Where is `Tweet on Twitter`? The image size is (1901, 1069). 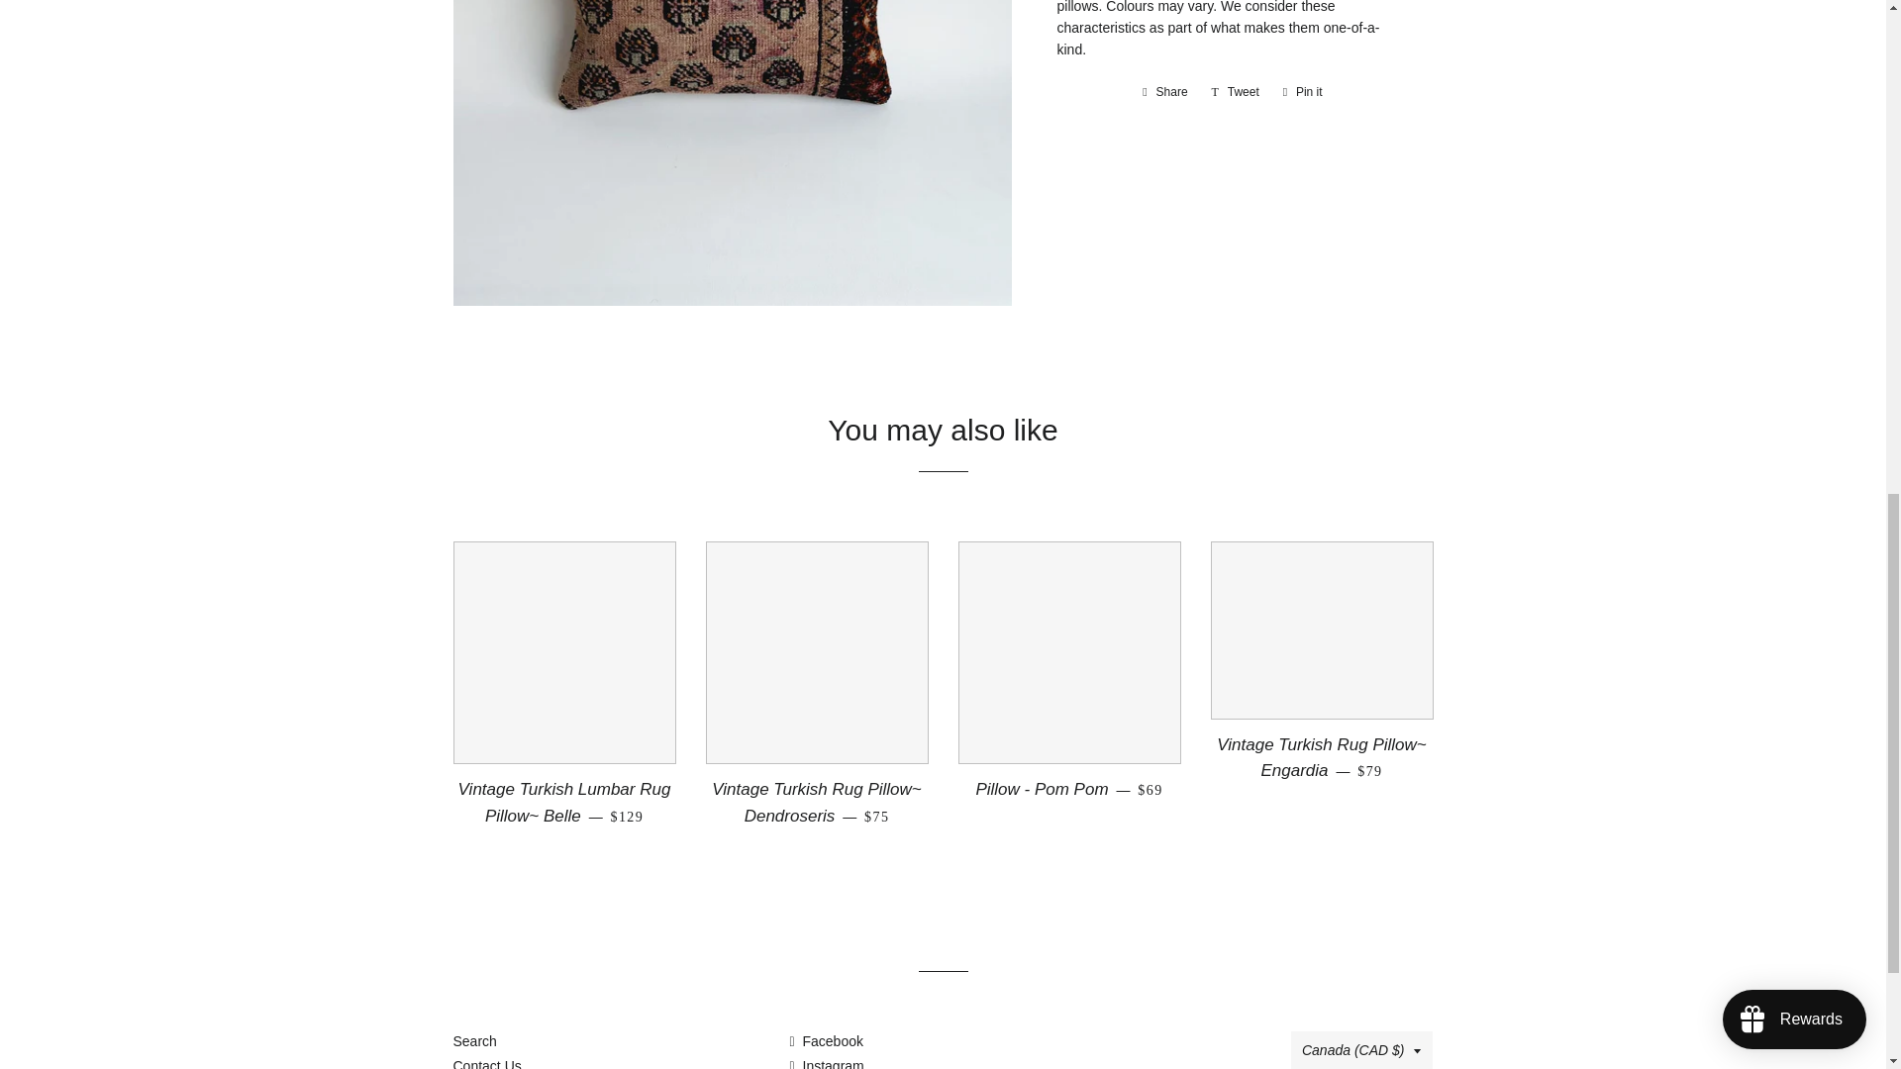
Tweet on Twitter is located at coordinates (1236, 91).